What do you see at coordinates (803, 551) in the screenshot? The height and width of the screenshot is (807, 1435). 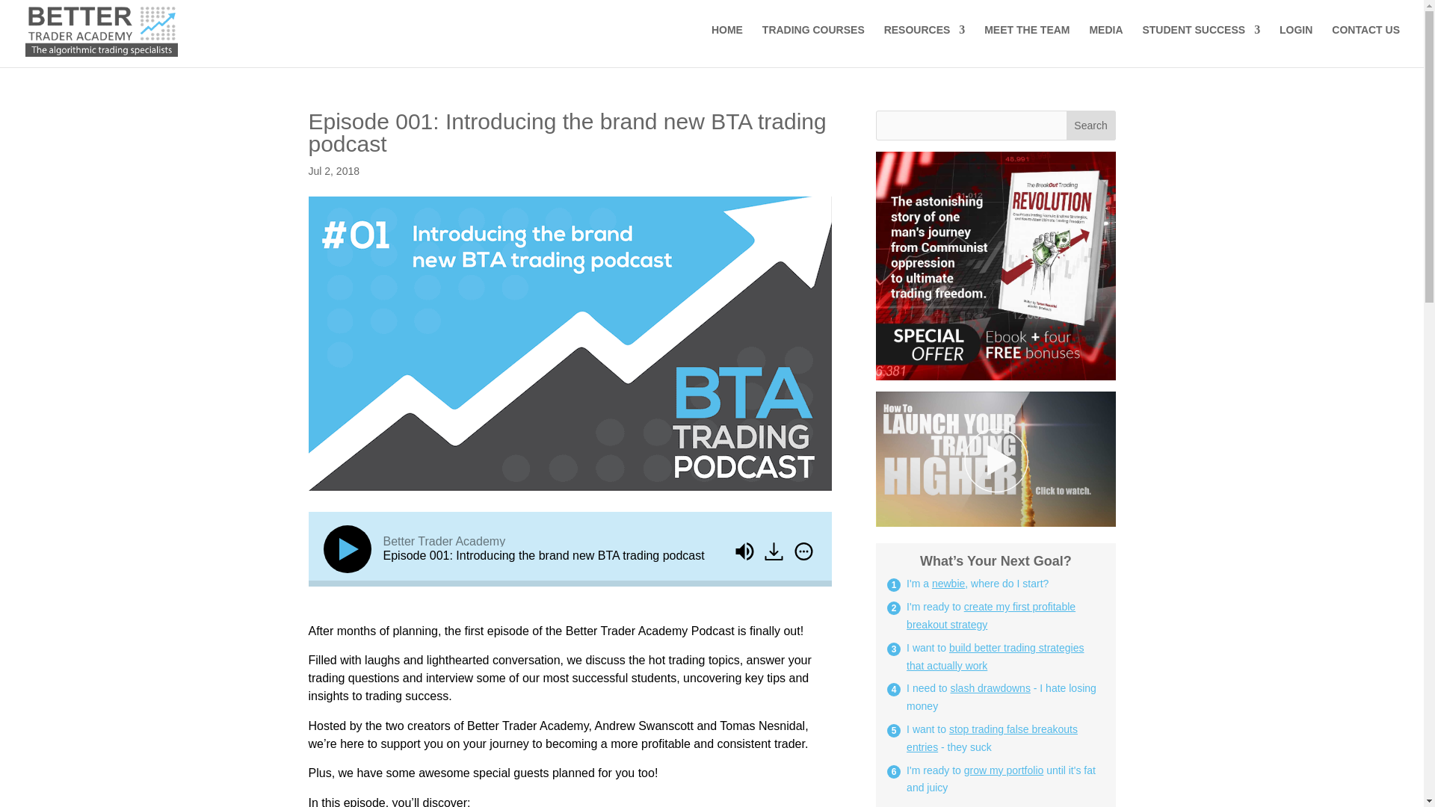 I see `More` at bounding box center [803, 551].